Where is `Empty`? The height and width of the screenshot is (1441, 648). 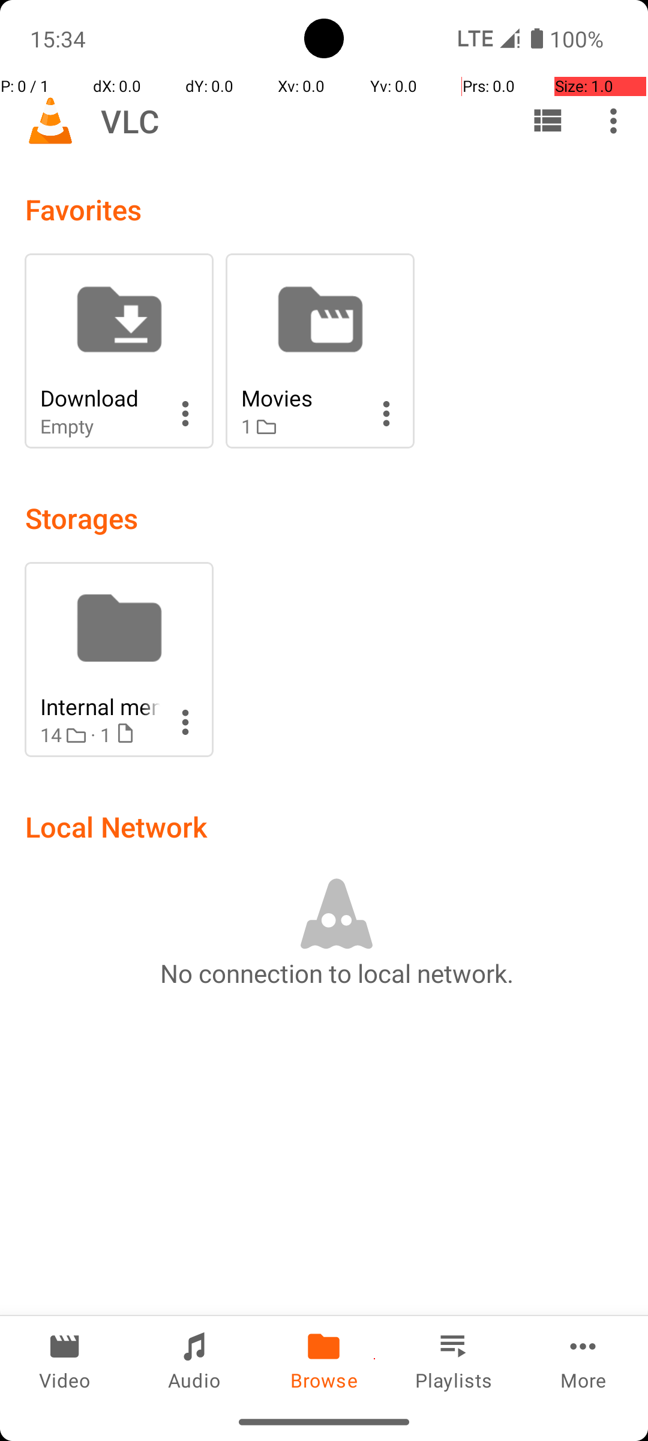 Empty is located at coordinates (100, 426).